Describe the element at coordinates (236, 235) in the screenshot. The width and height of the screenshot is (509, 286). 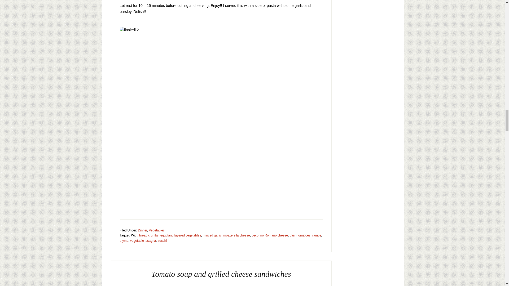
I see `mozzerella cheese` at that location.